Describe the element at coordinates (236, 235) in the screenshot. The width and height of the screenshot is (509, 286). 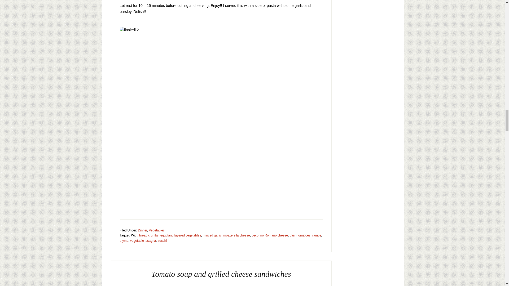
I see `mozzerella cheese` at that location.